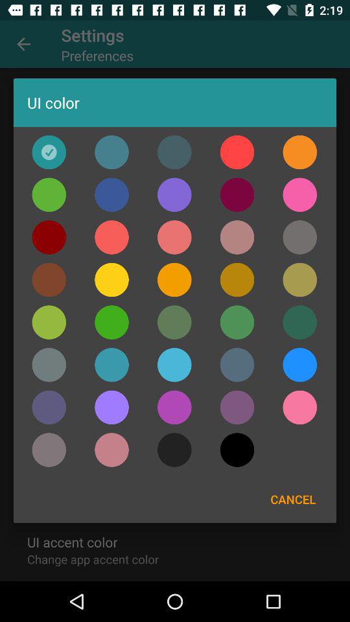 This screenshot has height=622, width=350. I want to click on choose the color, so click(111, 407).